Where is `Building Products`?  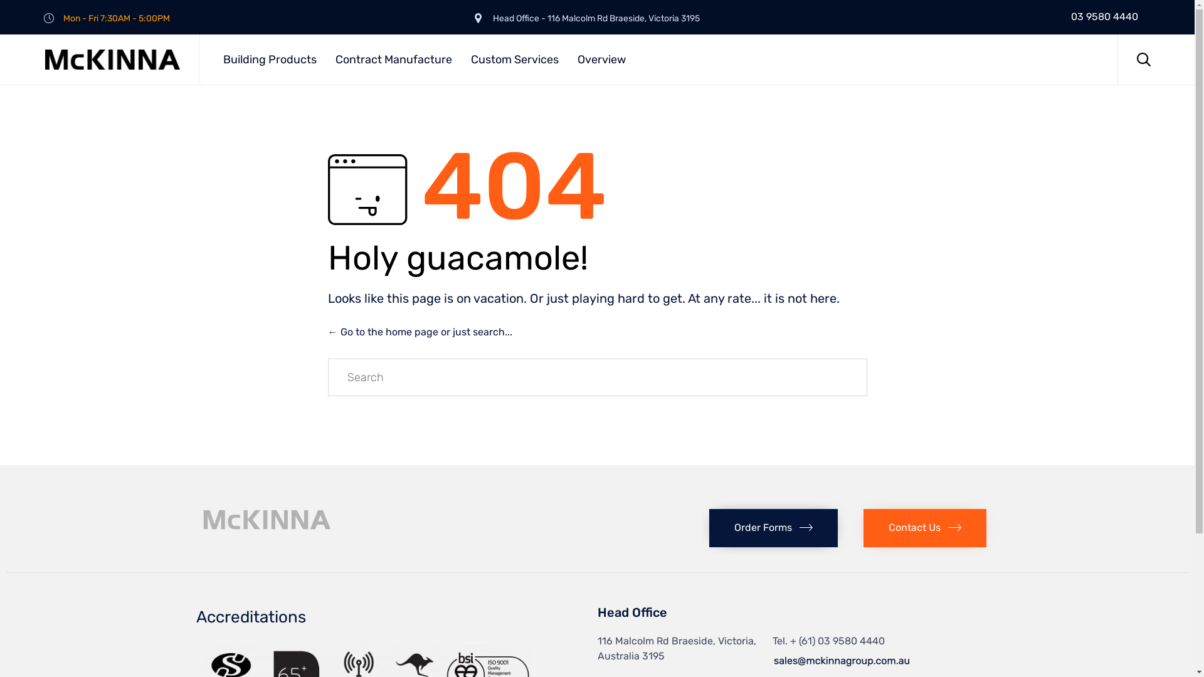 Building Products is located at coordinates (272, 60).